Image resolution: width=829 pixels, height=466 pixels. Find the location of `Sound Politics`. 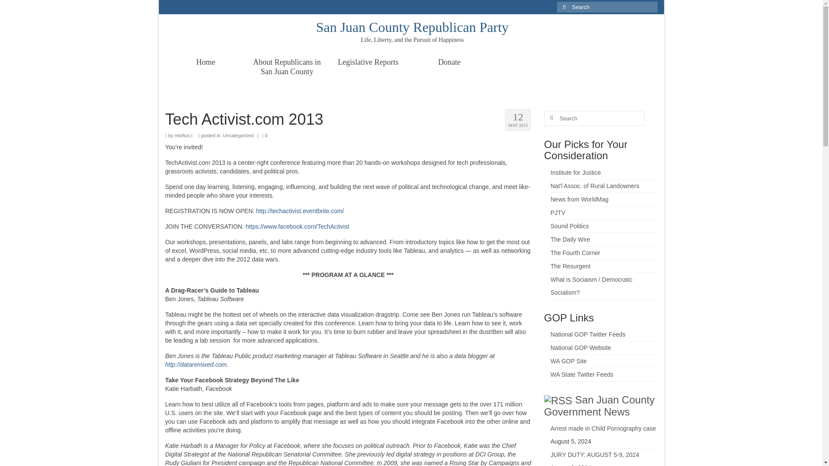

Sound Politics is located at coordinates (569, 226).